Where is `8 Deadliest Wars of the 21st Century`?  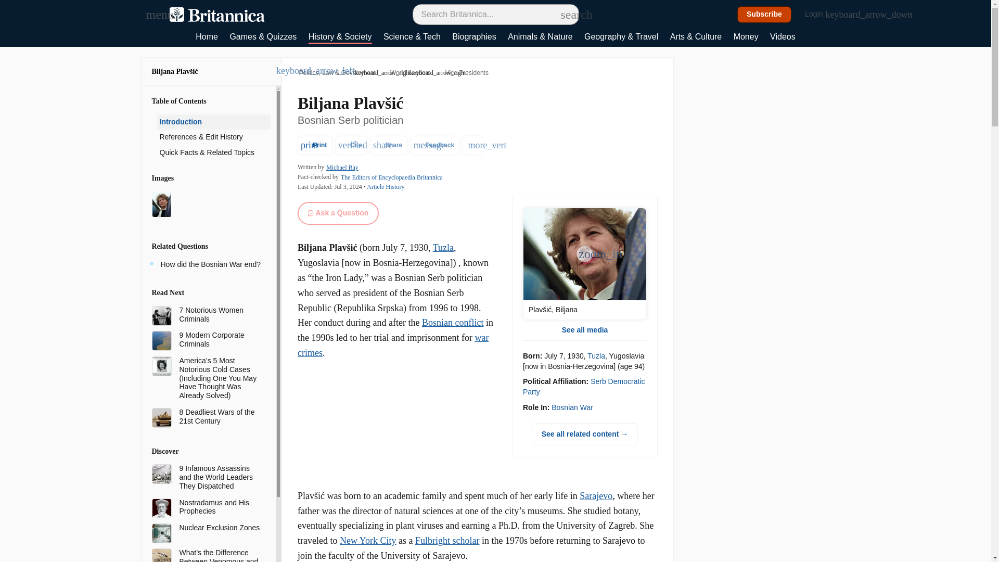 8 Deadliest Wars of the 21st Century is located at coordinates (220, 416).